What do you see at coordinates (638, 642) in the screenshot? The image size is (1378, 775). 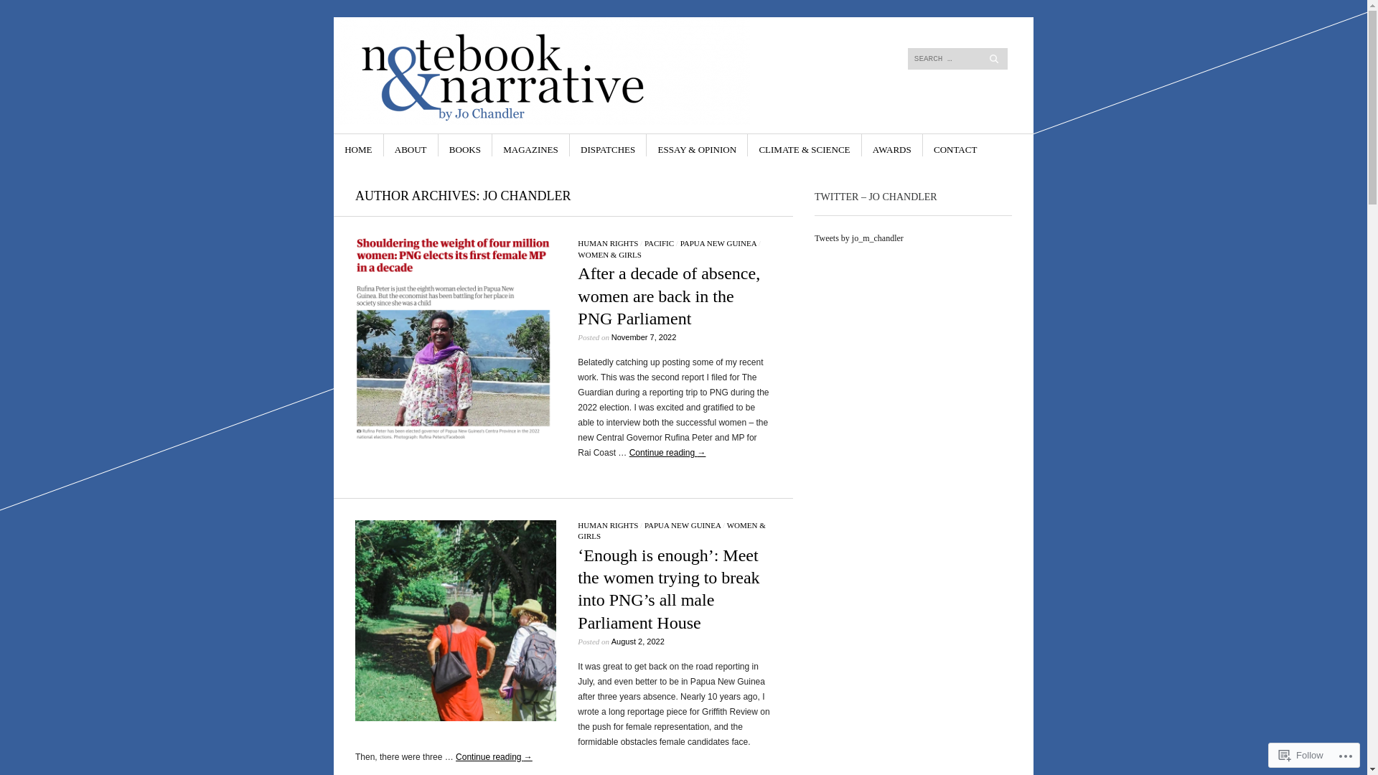 I see `August 2, 2022` at bounding box center [638, 642].